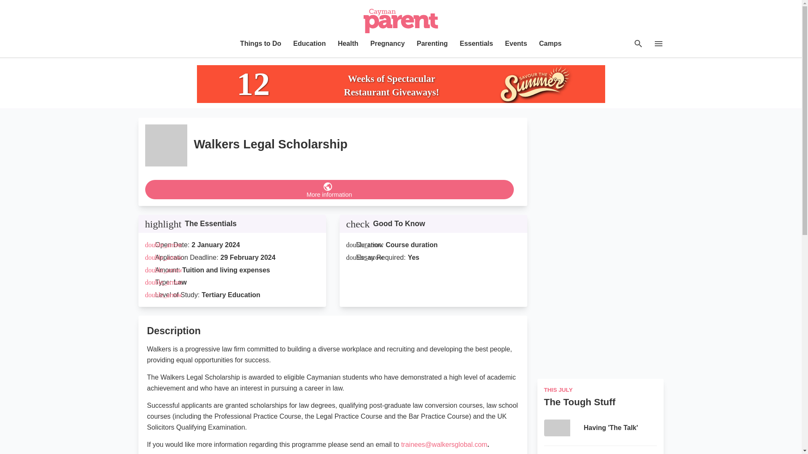 Image resolution: width=808 pixels, height=454 pixels. What do you see at coordinates (401, 84) in the screenshot?
I see `3rd party ad content` at bounding box center [401, 84].